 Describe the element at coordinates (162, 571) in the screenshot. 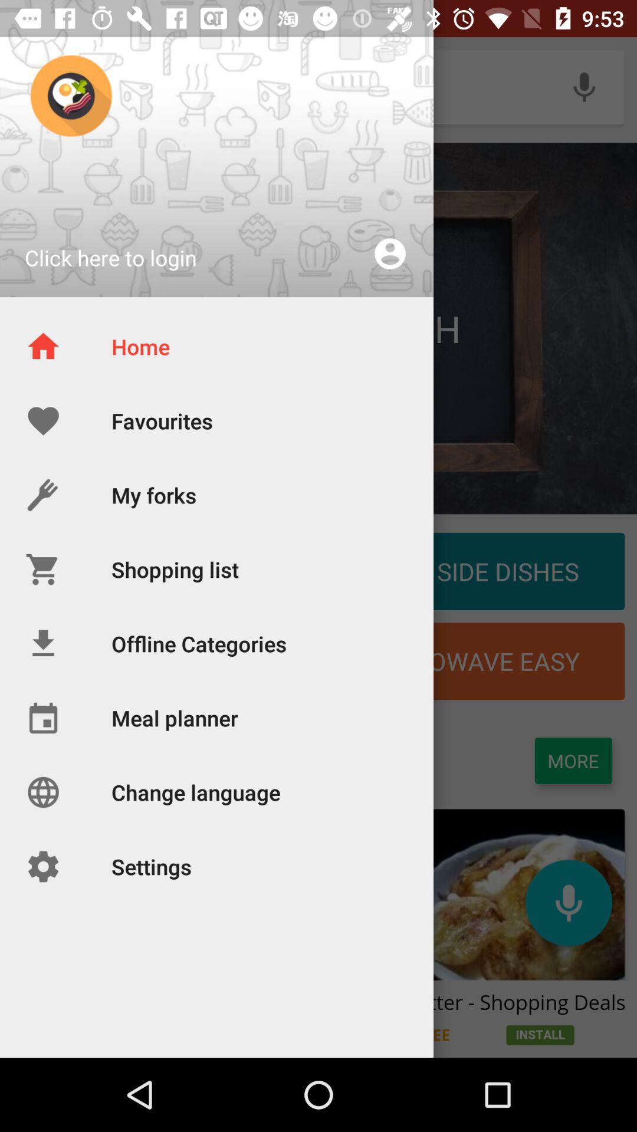

I see `click on shopping list` at that location.